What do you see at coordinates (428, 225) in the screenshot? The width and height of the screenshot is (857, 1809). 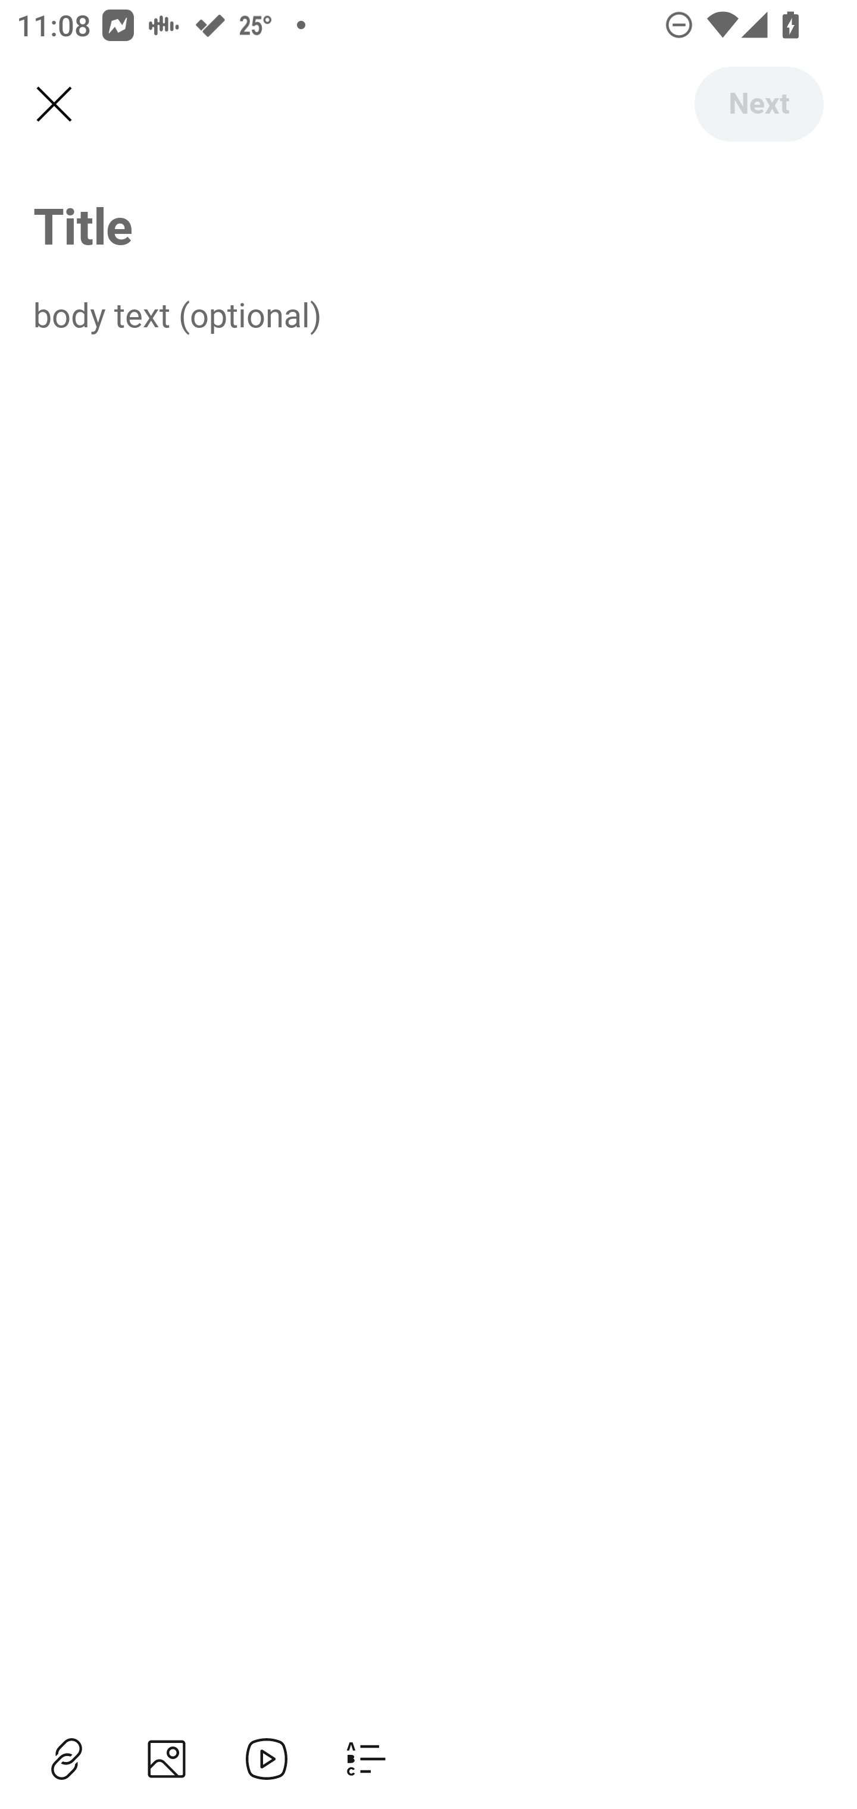 I see `Post title` at bounding box center [428, 225].